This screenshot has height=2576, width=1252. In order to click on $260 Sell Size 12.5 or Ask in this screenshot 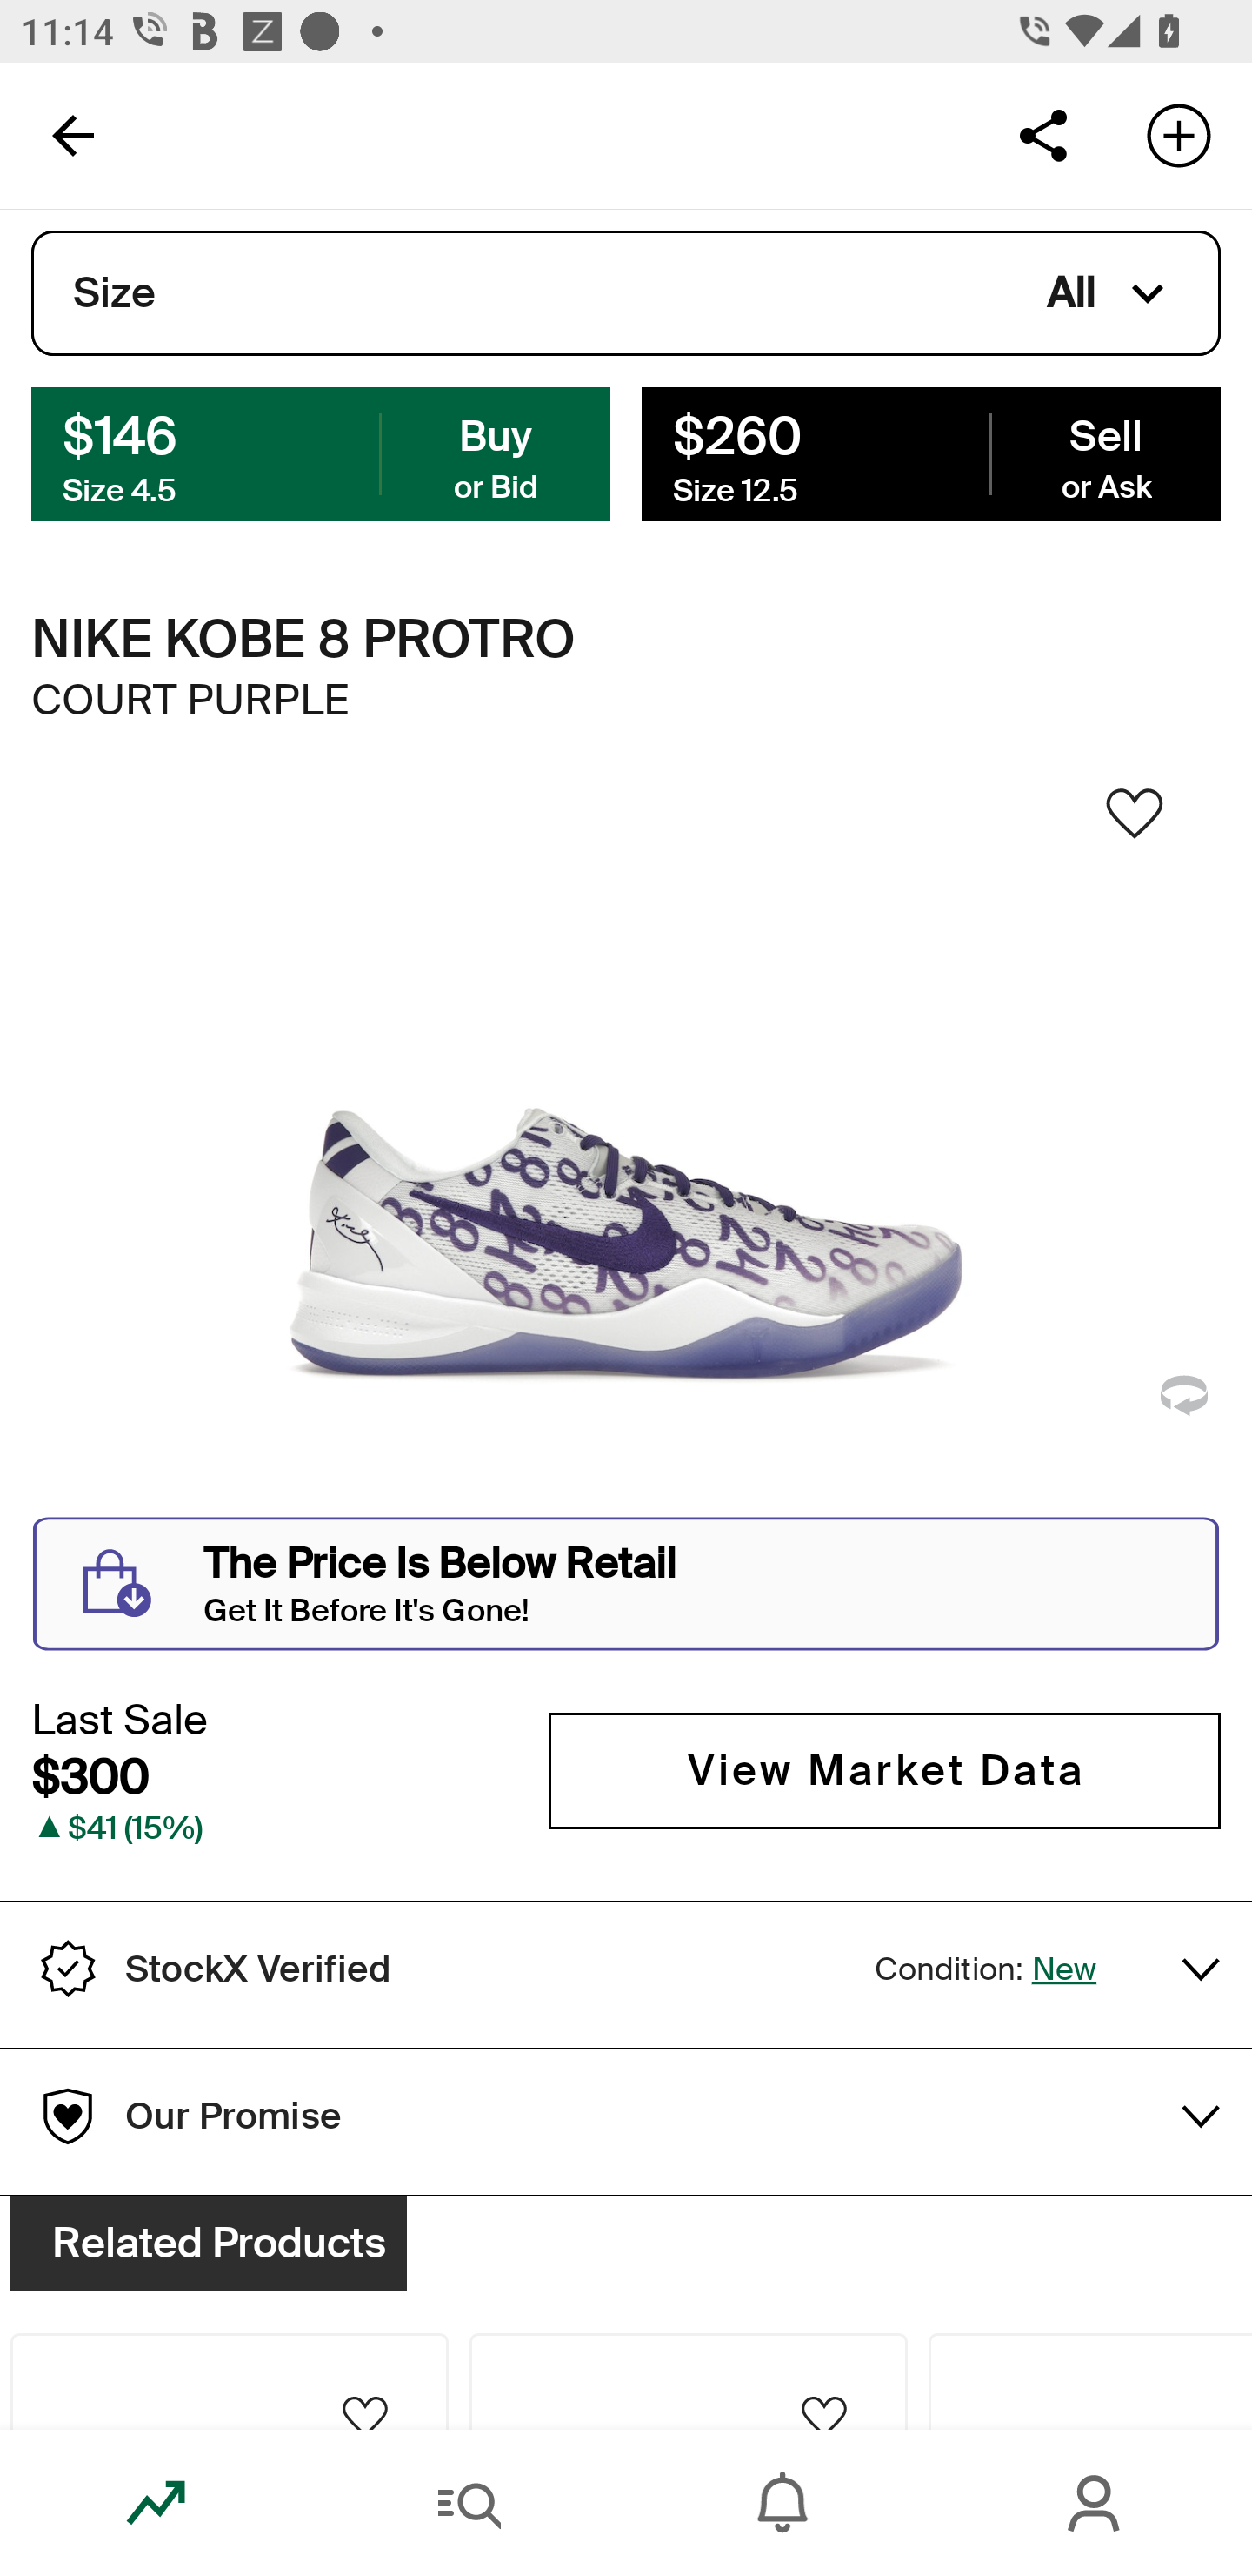, I will do `click(930, 453)`.